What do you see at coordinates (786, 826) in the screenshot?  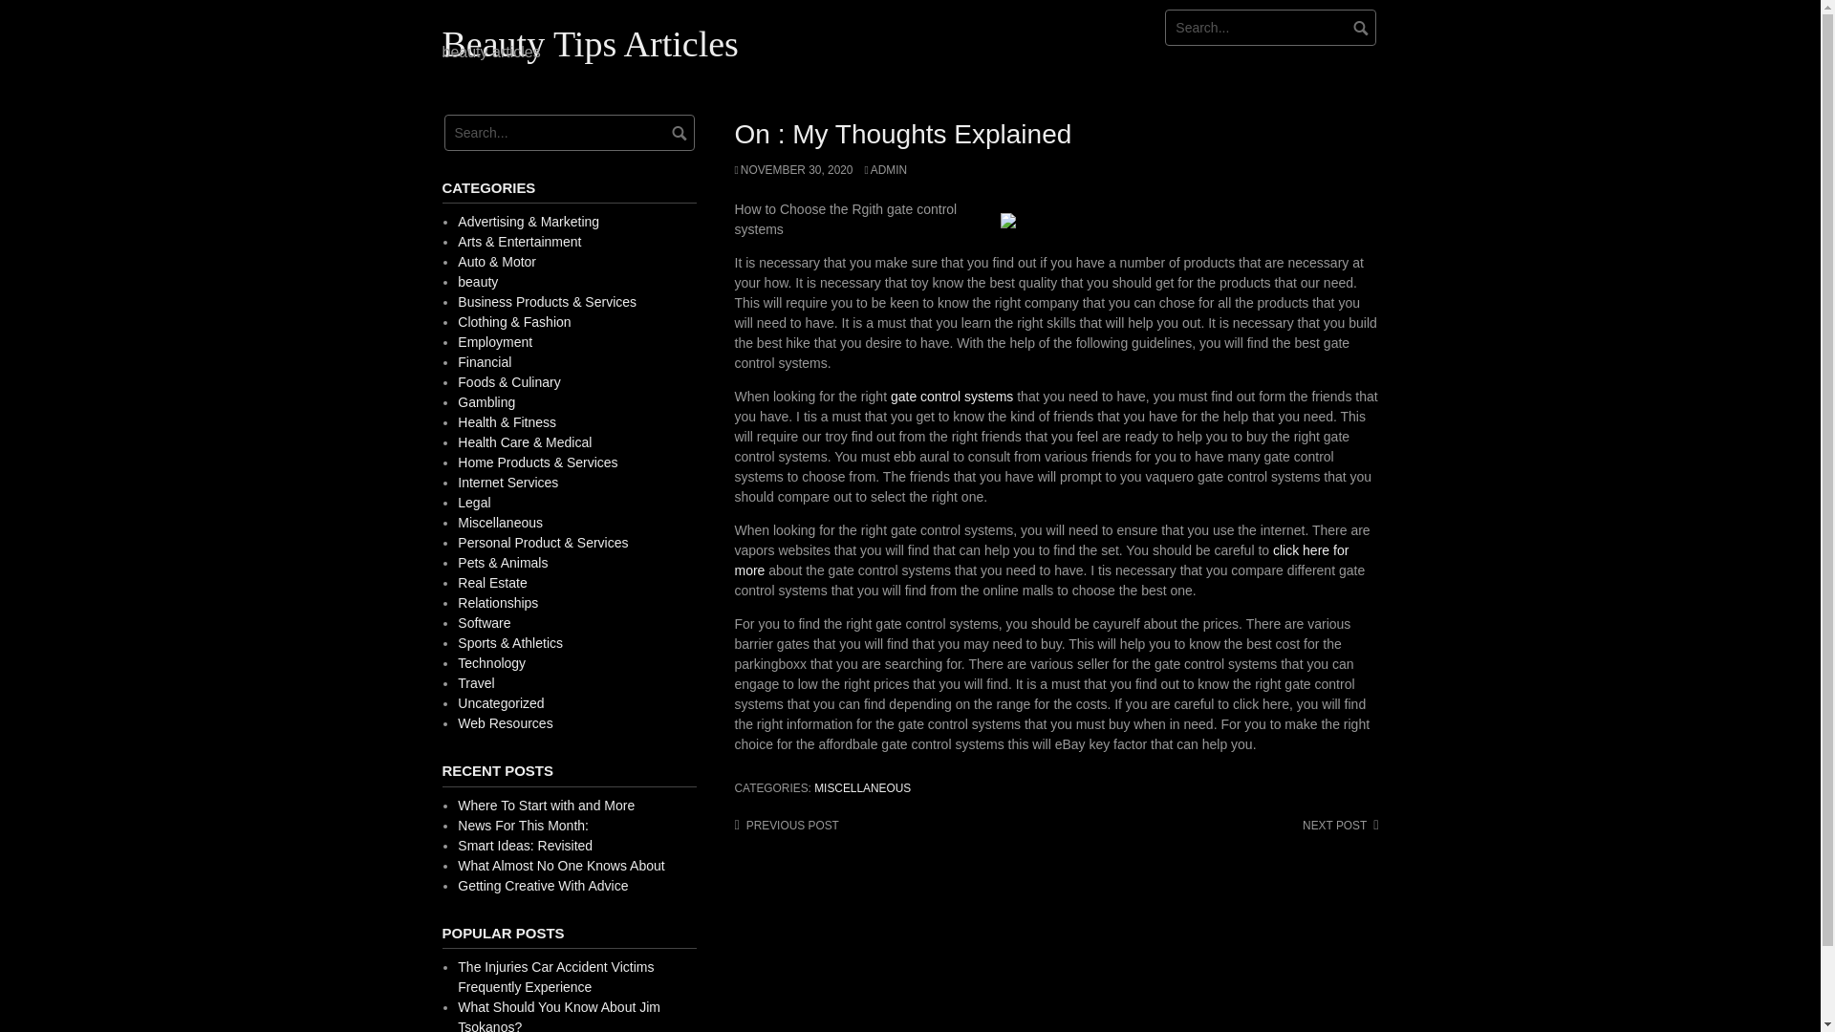 I see `PREVIOUS POST` at bounding box center [786, 826].